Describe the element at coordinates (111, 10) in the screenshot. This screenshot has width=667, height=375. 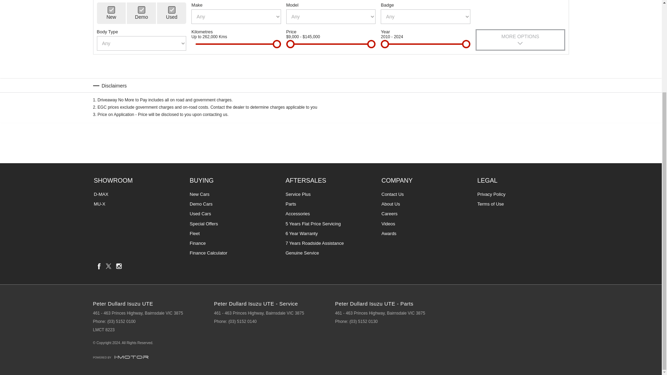
I see `New` at that location.